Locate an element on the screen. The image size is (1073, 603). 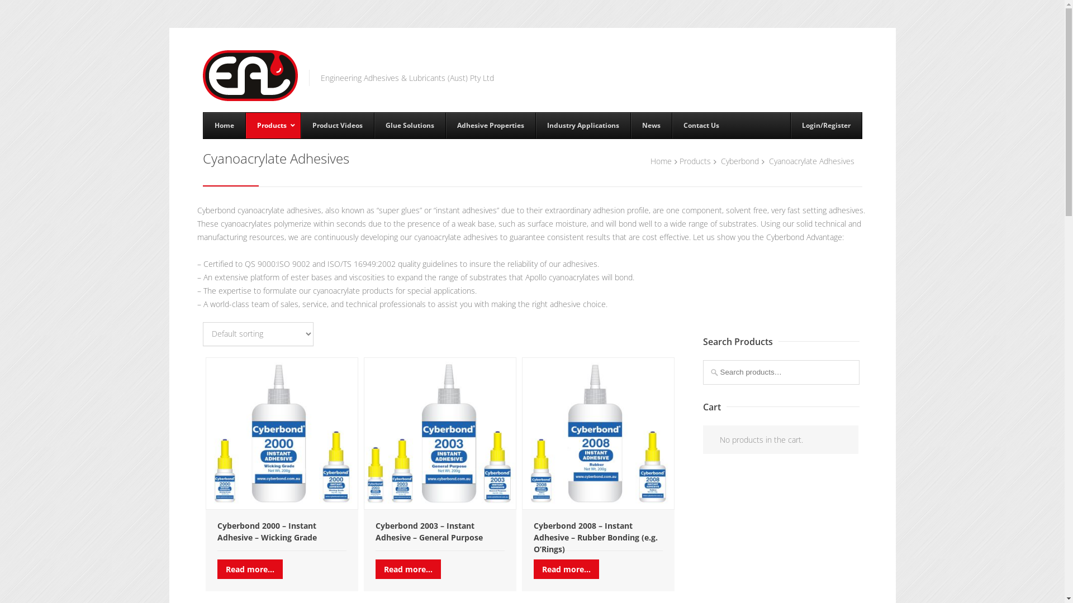
Industry Applications is located at coordinates (583, 126).